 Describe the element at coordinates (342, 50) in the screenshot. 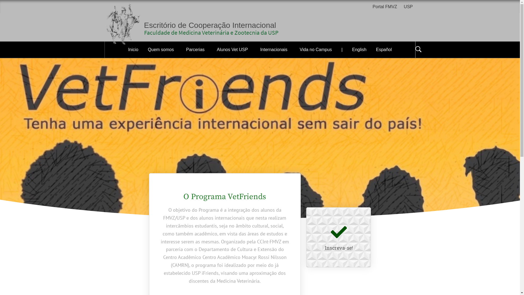

I see `|` at that location.